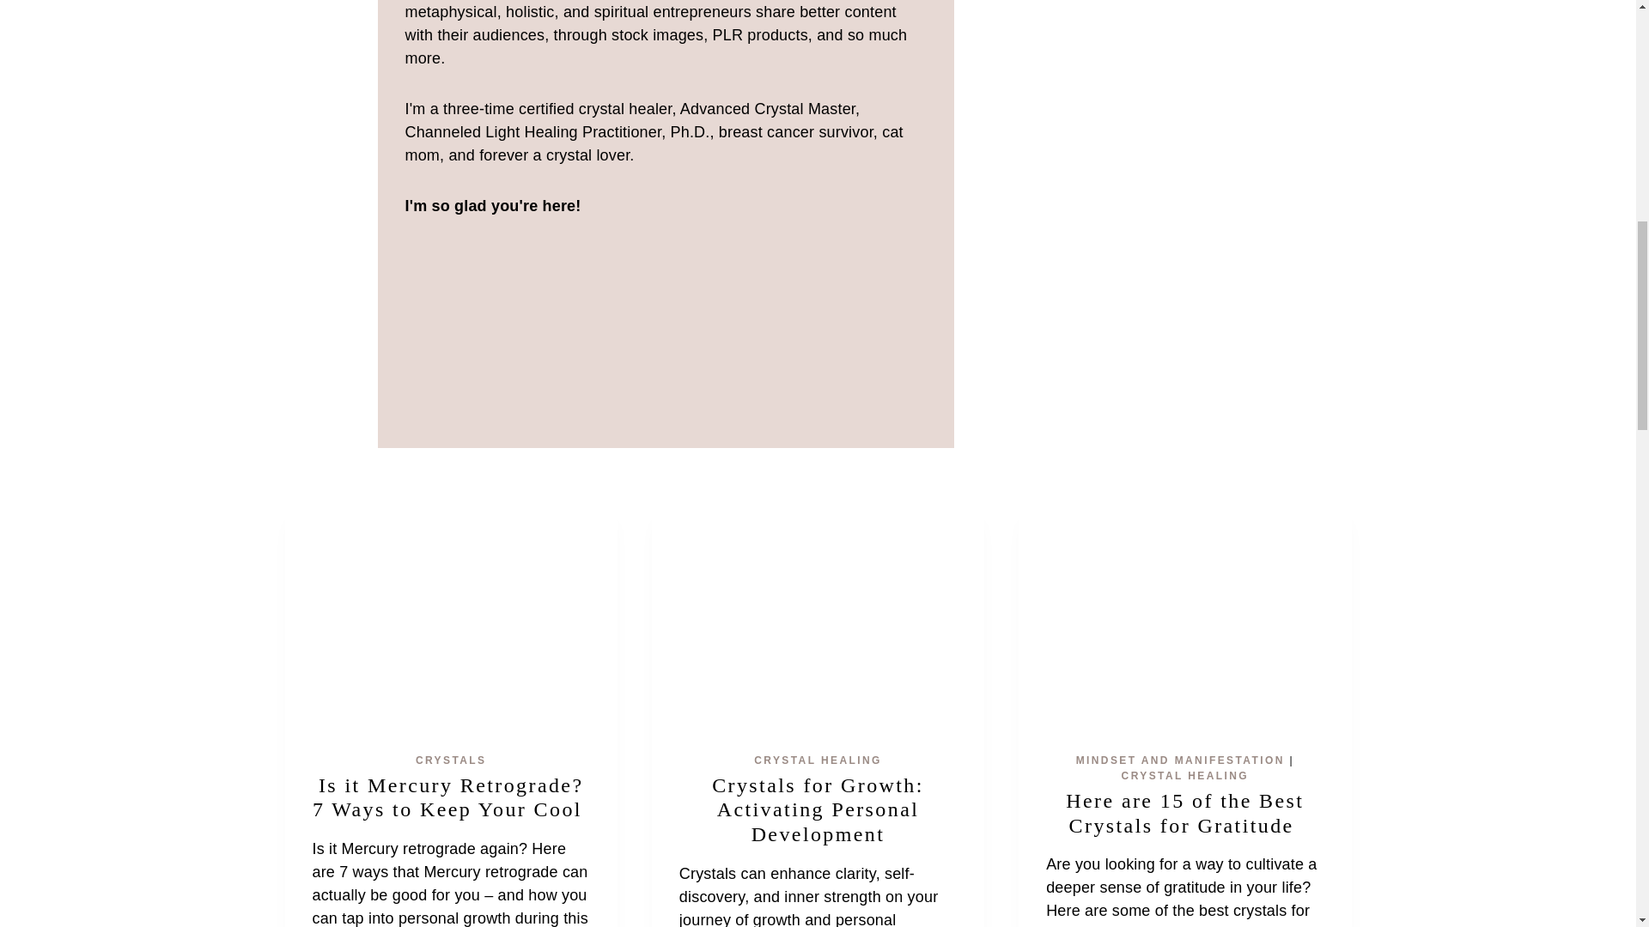 The height and width of the screenshot is (927, 1649). Describe the element at coordinates (718, 324) in the screenshot. I see `About Kristen 15` at that location.